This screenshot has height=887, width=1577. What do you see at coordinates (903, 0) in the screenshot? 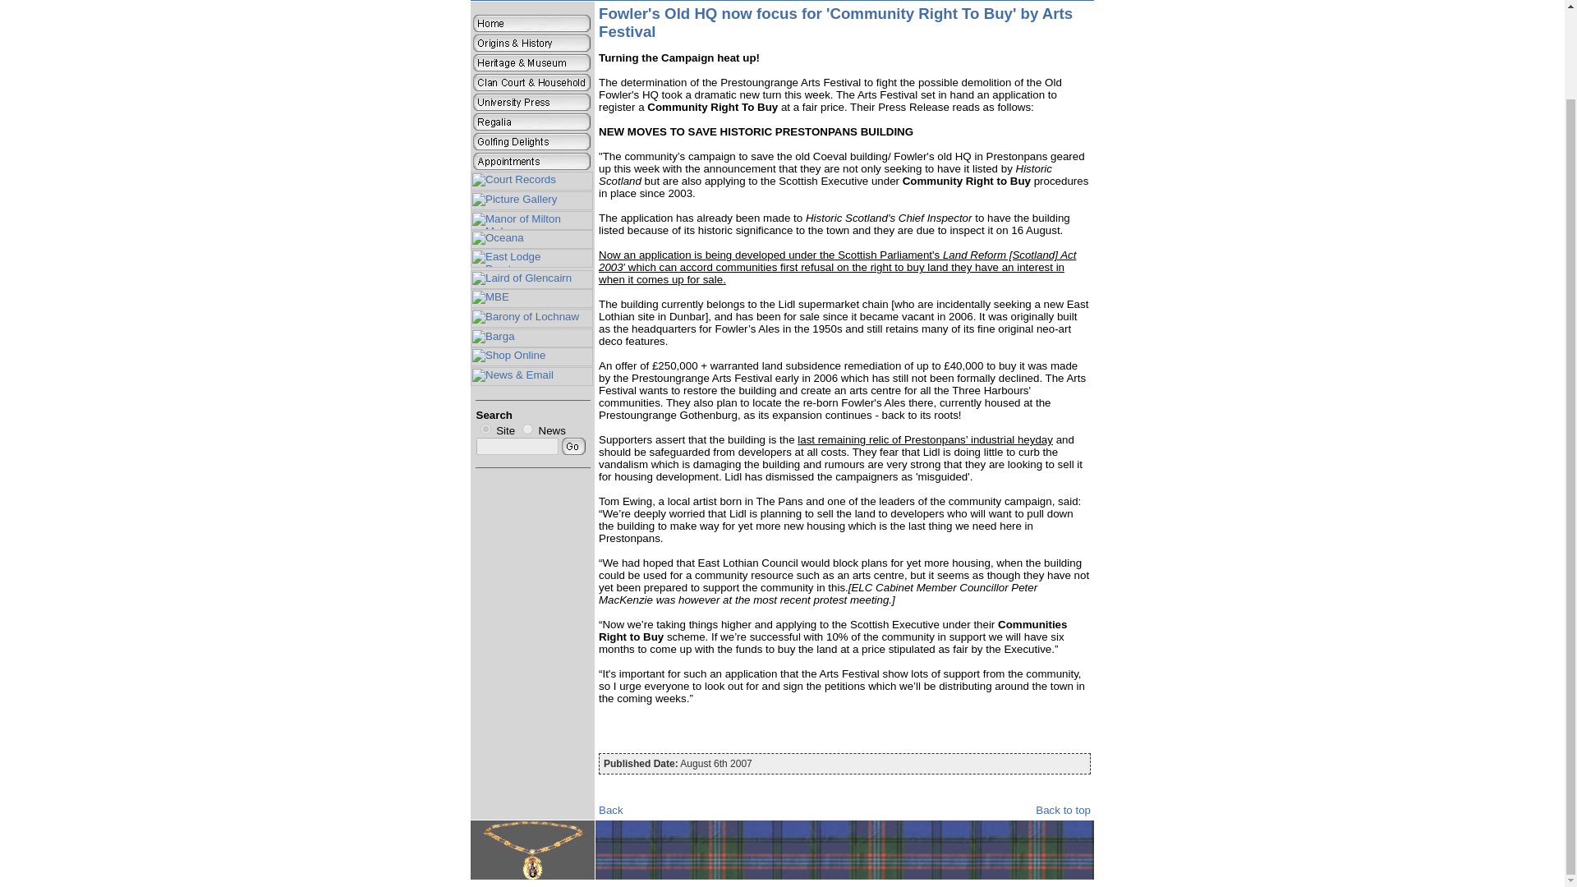
I see `ARTS FESTIVAL` at bounding box center [903, 0].